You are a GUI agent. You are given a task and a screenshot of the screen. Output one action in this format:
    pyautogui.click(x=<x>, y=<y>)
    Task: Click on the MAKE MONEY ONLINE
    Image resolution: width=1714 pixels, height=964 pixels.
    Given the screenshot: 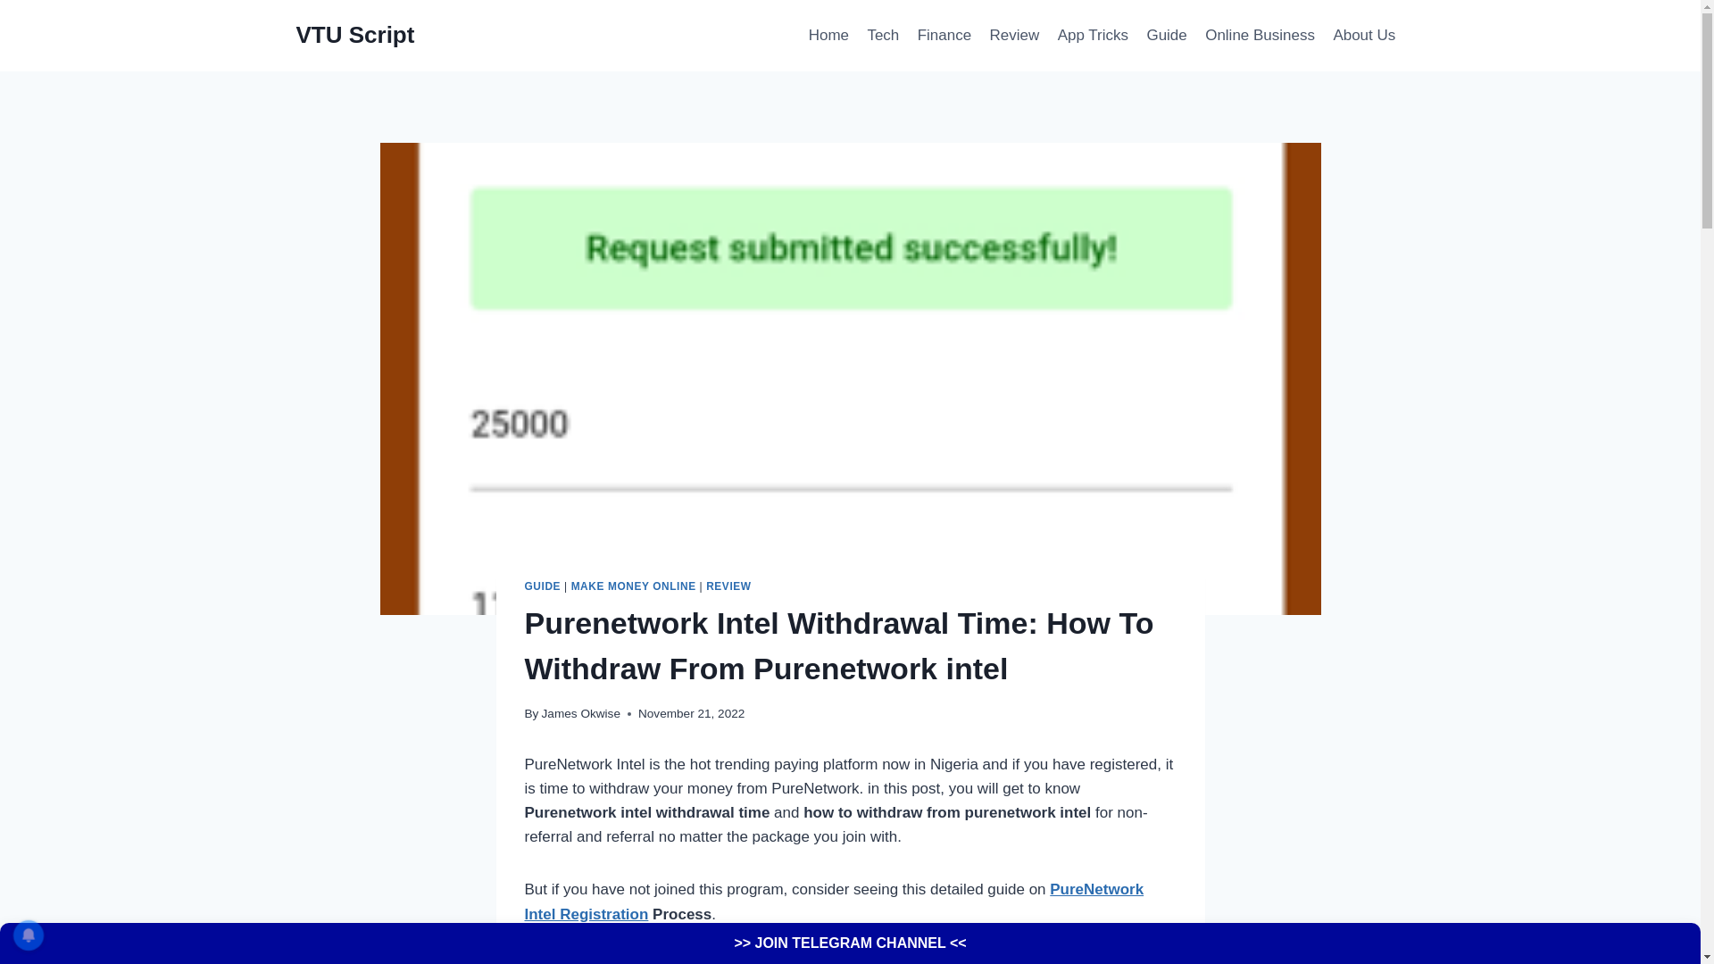 What is the action you would take?
    pyautogui.click(x=633, y=586)
    